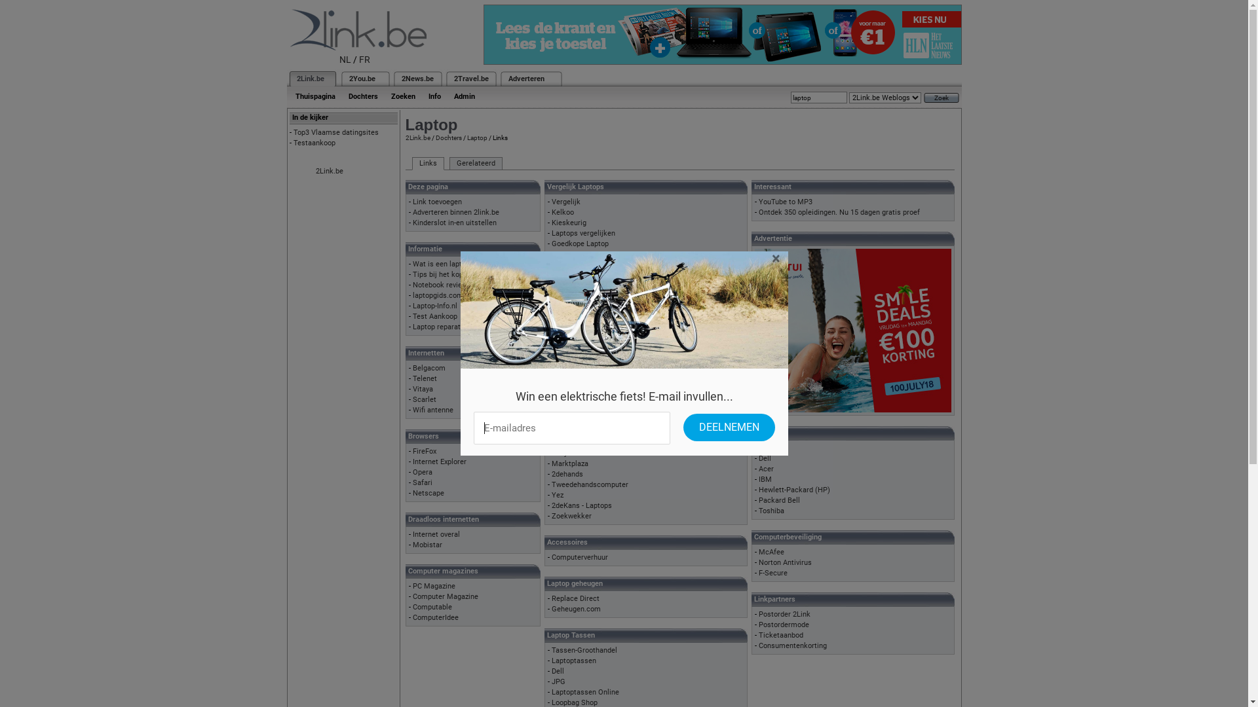 The width and height of the screenshot is (1258, 707). What do you see at coordinates (590, 401) in the screenshot?
I see `Laptop Plus Hoogeveen` at bounding box center [590, 401].